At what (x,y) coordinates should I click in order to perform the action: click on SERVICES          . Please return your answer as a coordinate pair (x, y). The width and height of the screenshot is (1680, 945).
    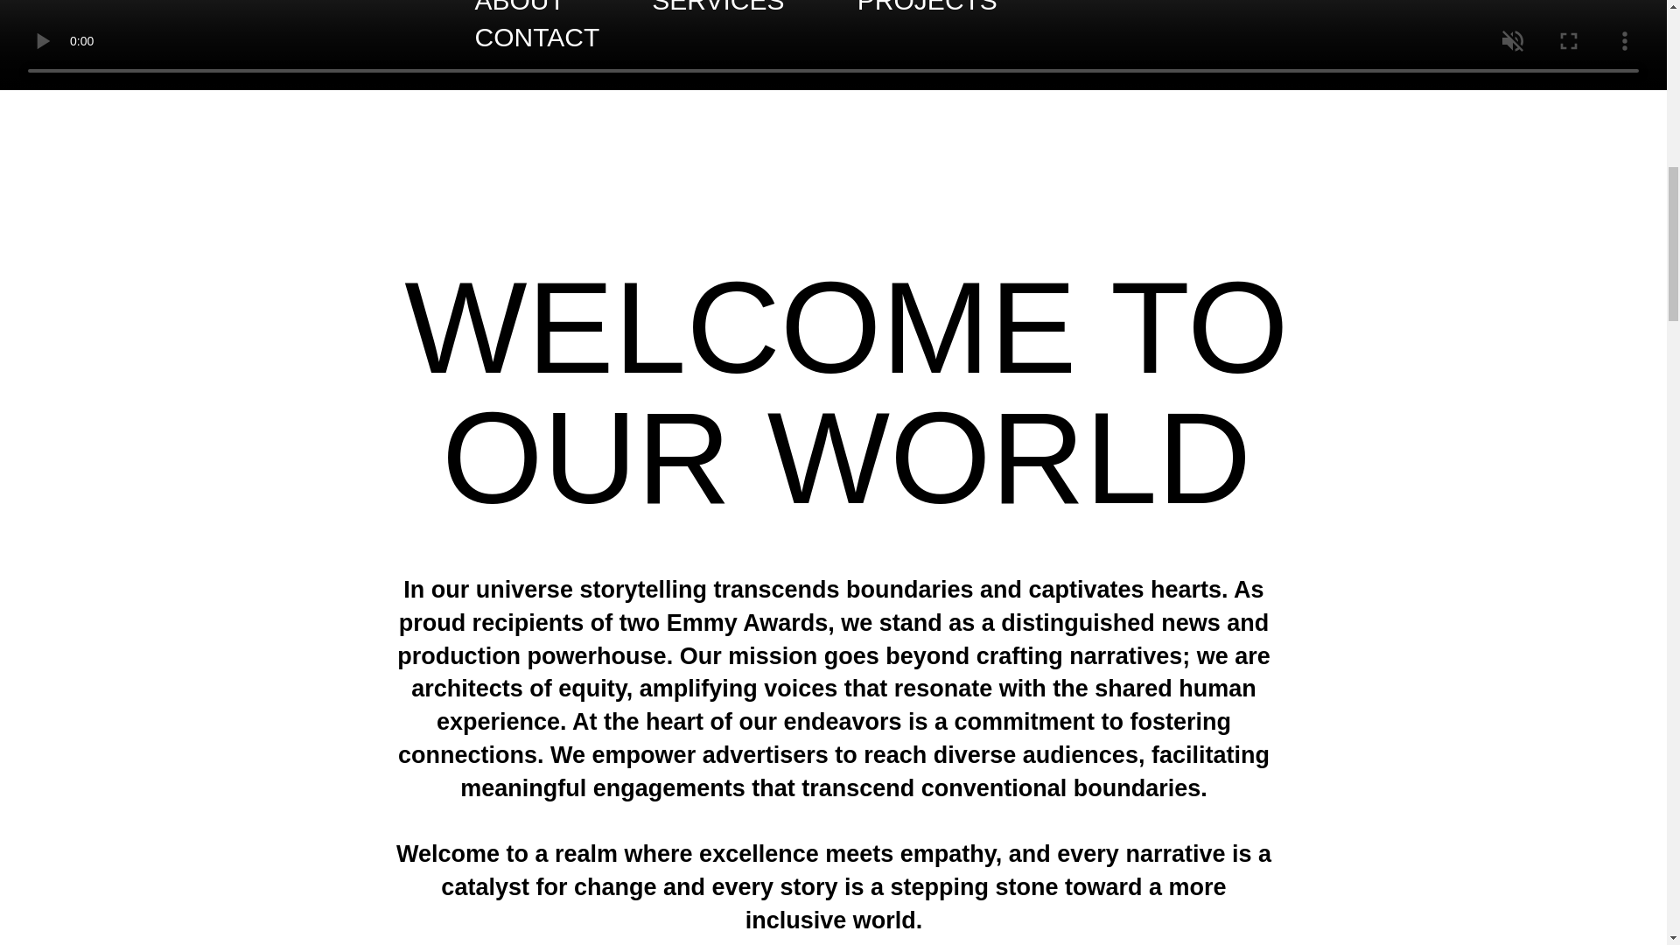
    Looking at the image, I should click on (754, 7).